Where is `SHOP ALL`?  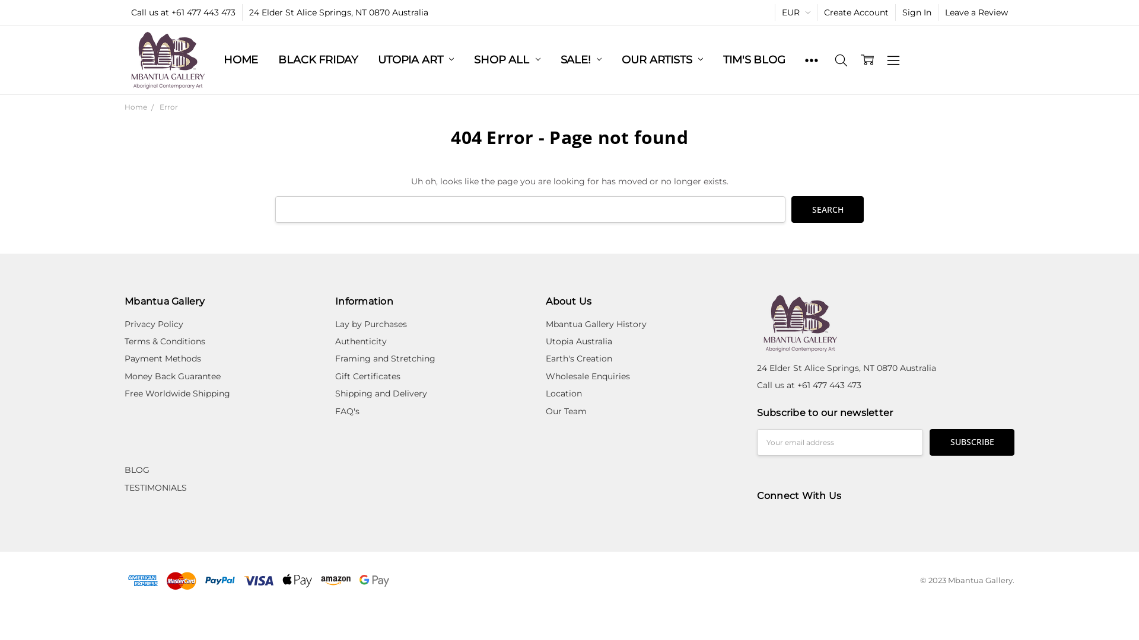 SHOP ALL is located at coordinates (507, 60).